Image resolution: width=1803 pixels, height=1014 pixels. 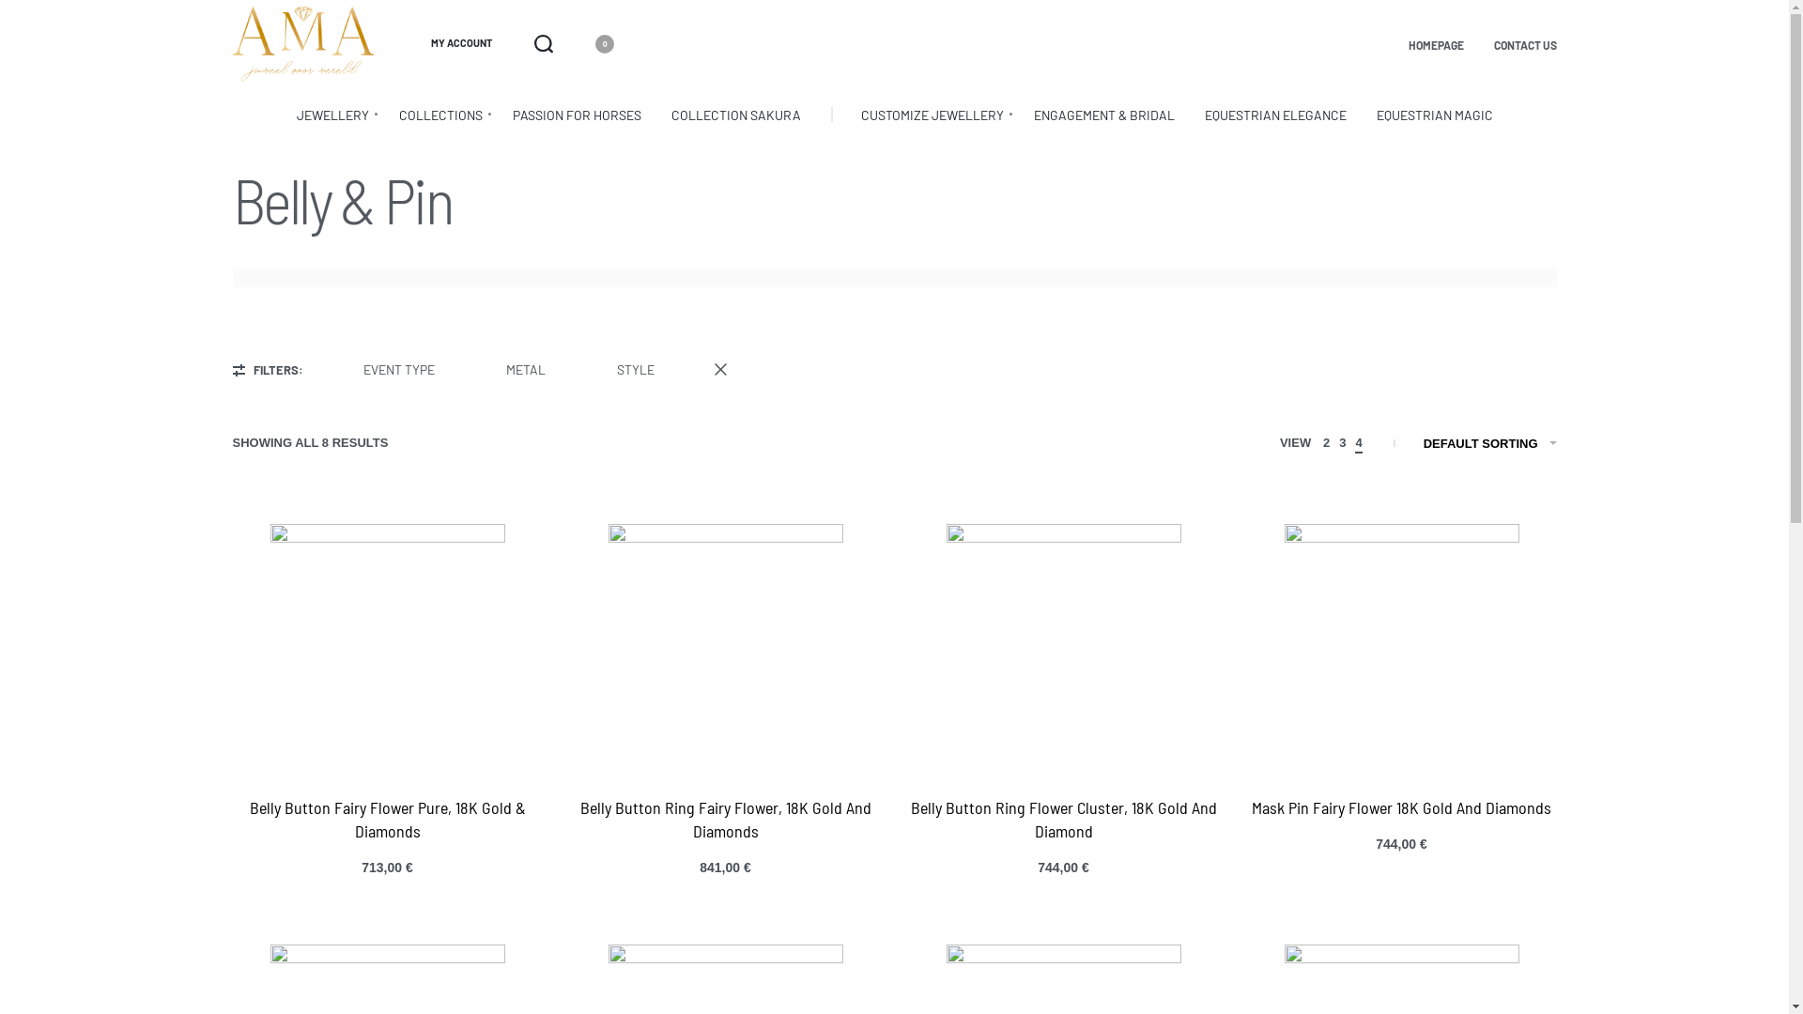 I want to click on CONTACT US, so click(x=1525, y=45).